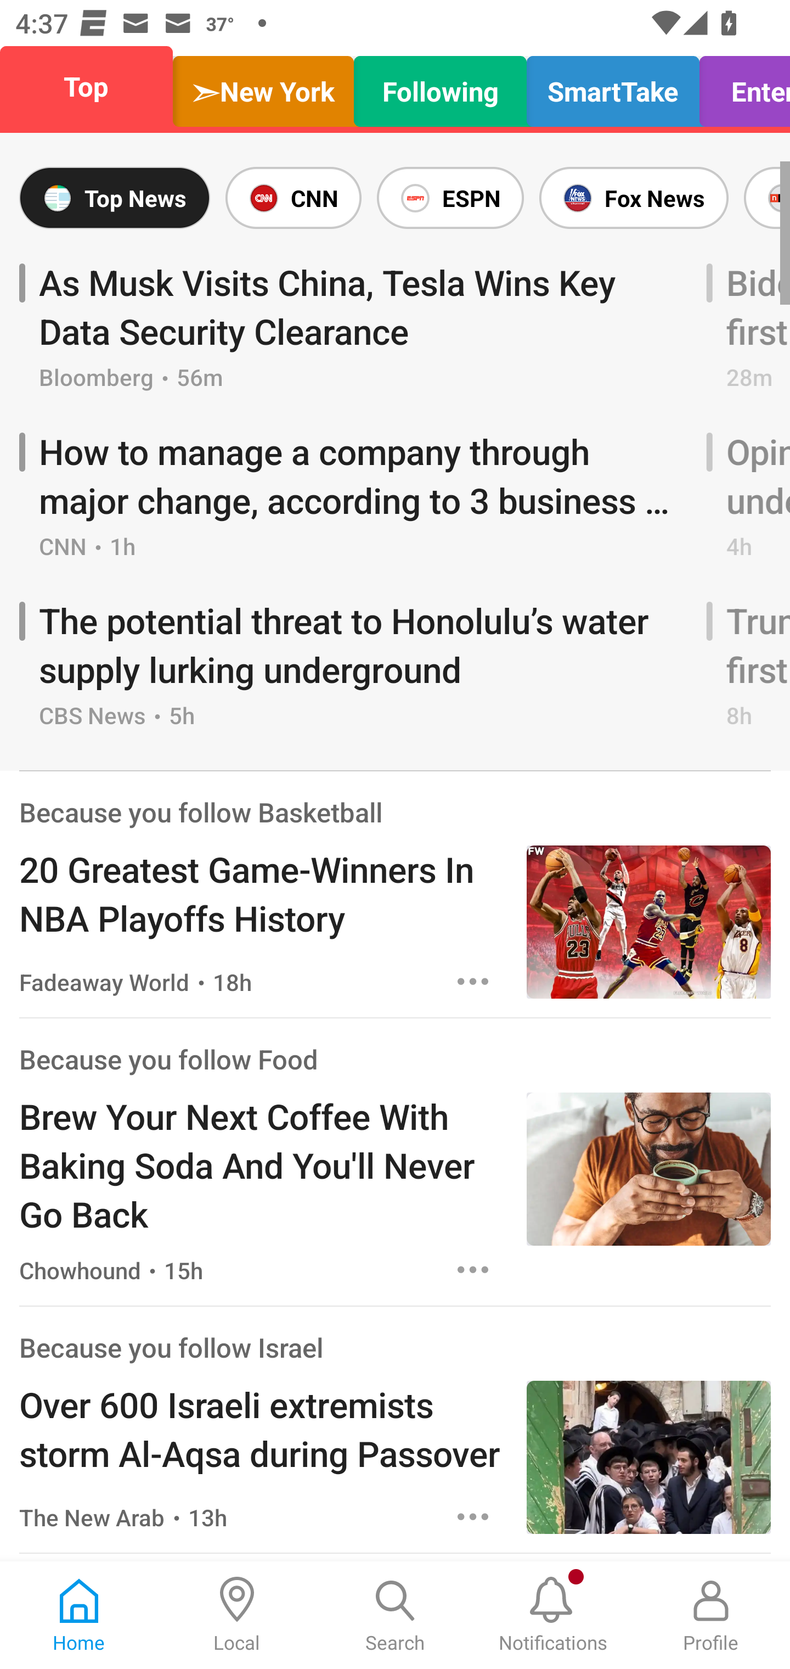 The width and height of the screenshot is (790, 1669). I want to click on Options, so click(473, 1270).